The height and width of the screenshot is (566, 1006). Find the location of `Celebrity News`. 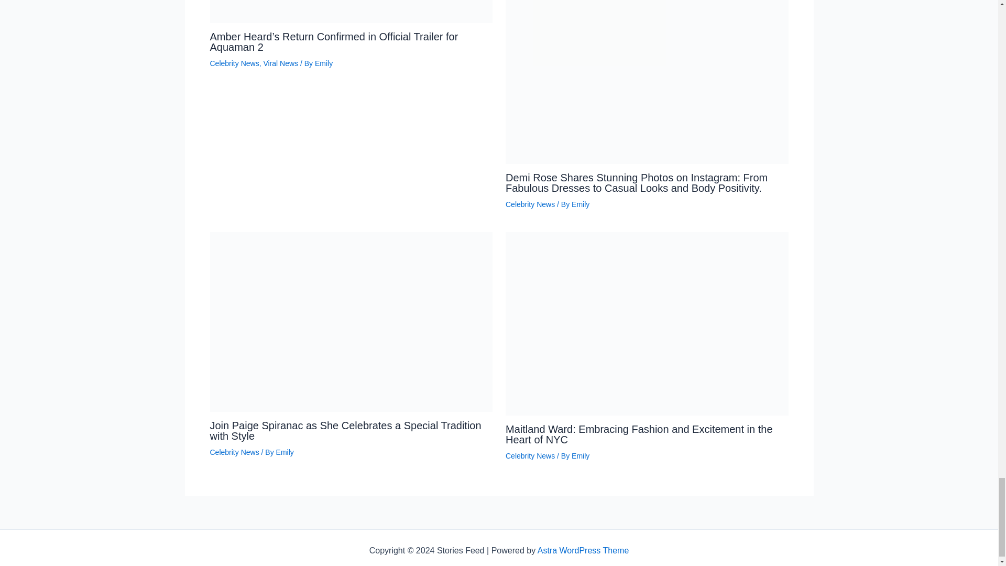

Celebrity News is located at coordinates (234, 63).